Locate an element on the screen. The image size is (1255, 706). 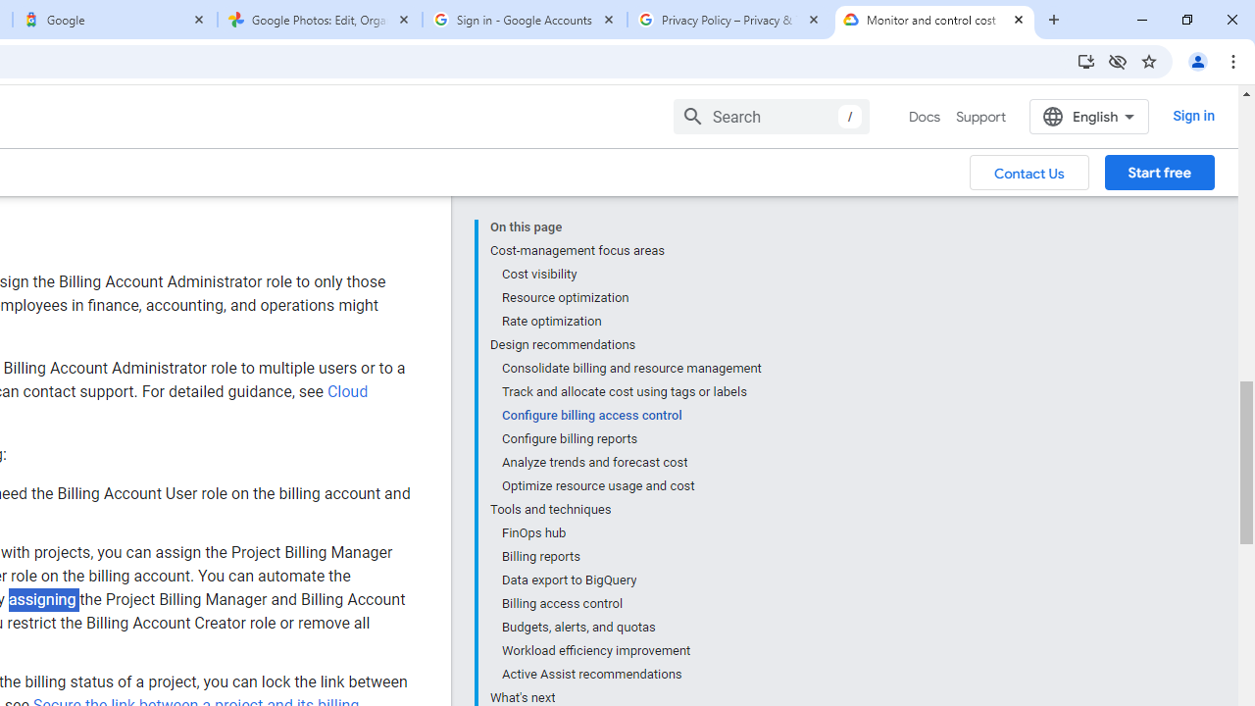
Resource optimization is located at coordinates (630, 212).